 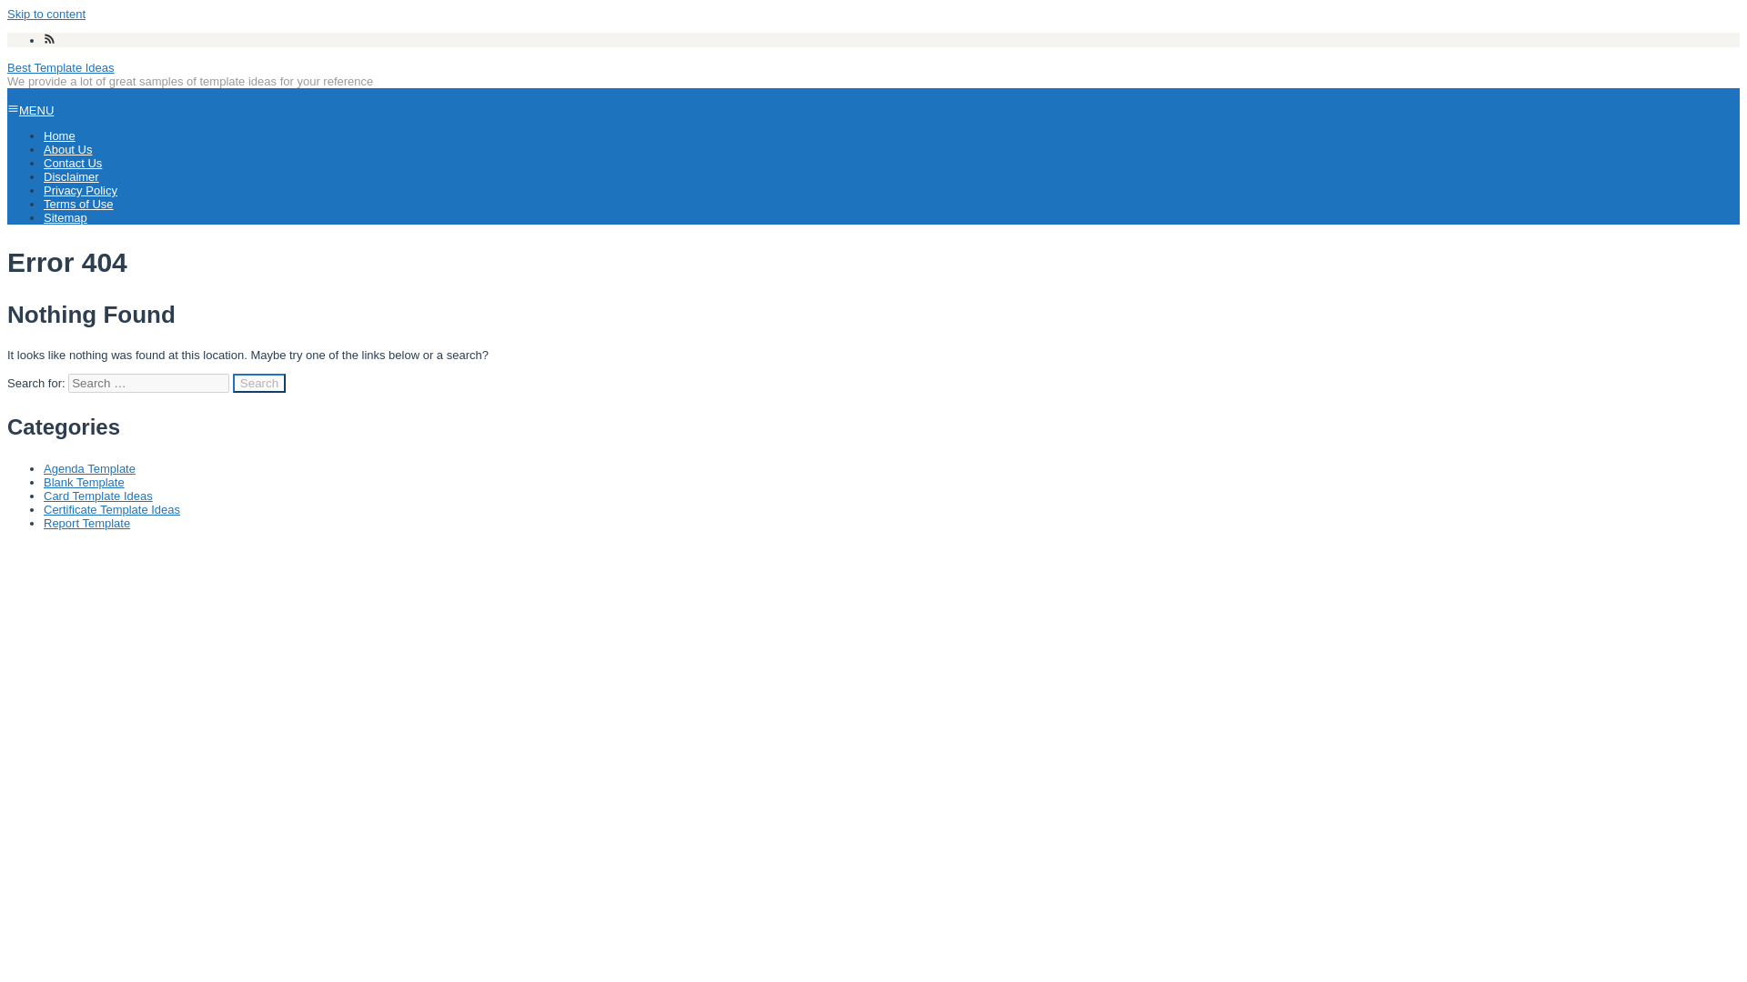 What do you see at coordinates (80, 190) in the screenshot?
I see `Privacy Policy` at bounding box center [80, 190].